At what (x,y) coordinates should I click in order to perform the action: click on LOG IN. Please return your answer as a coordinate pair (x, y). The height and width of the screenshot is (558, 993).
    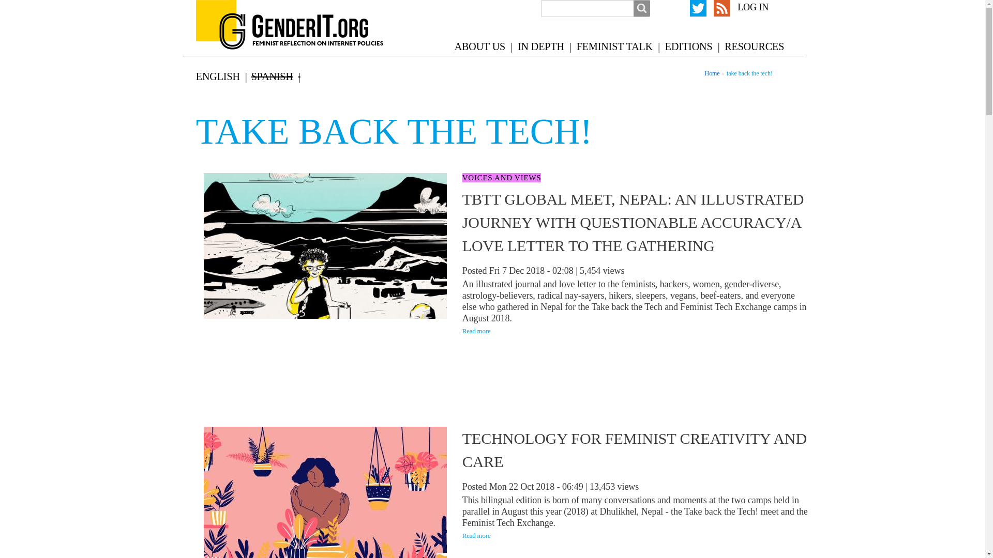
    Looking at the image, I should click on (753, 7).